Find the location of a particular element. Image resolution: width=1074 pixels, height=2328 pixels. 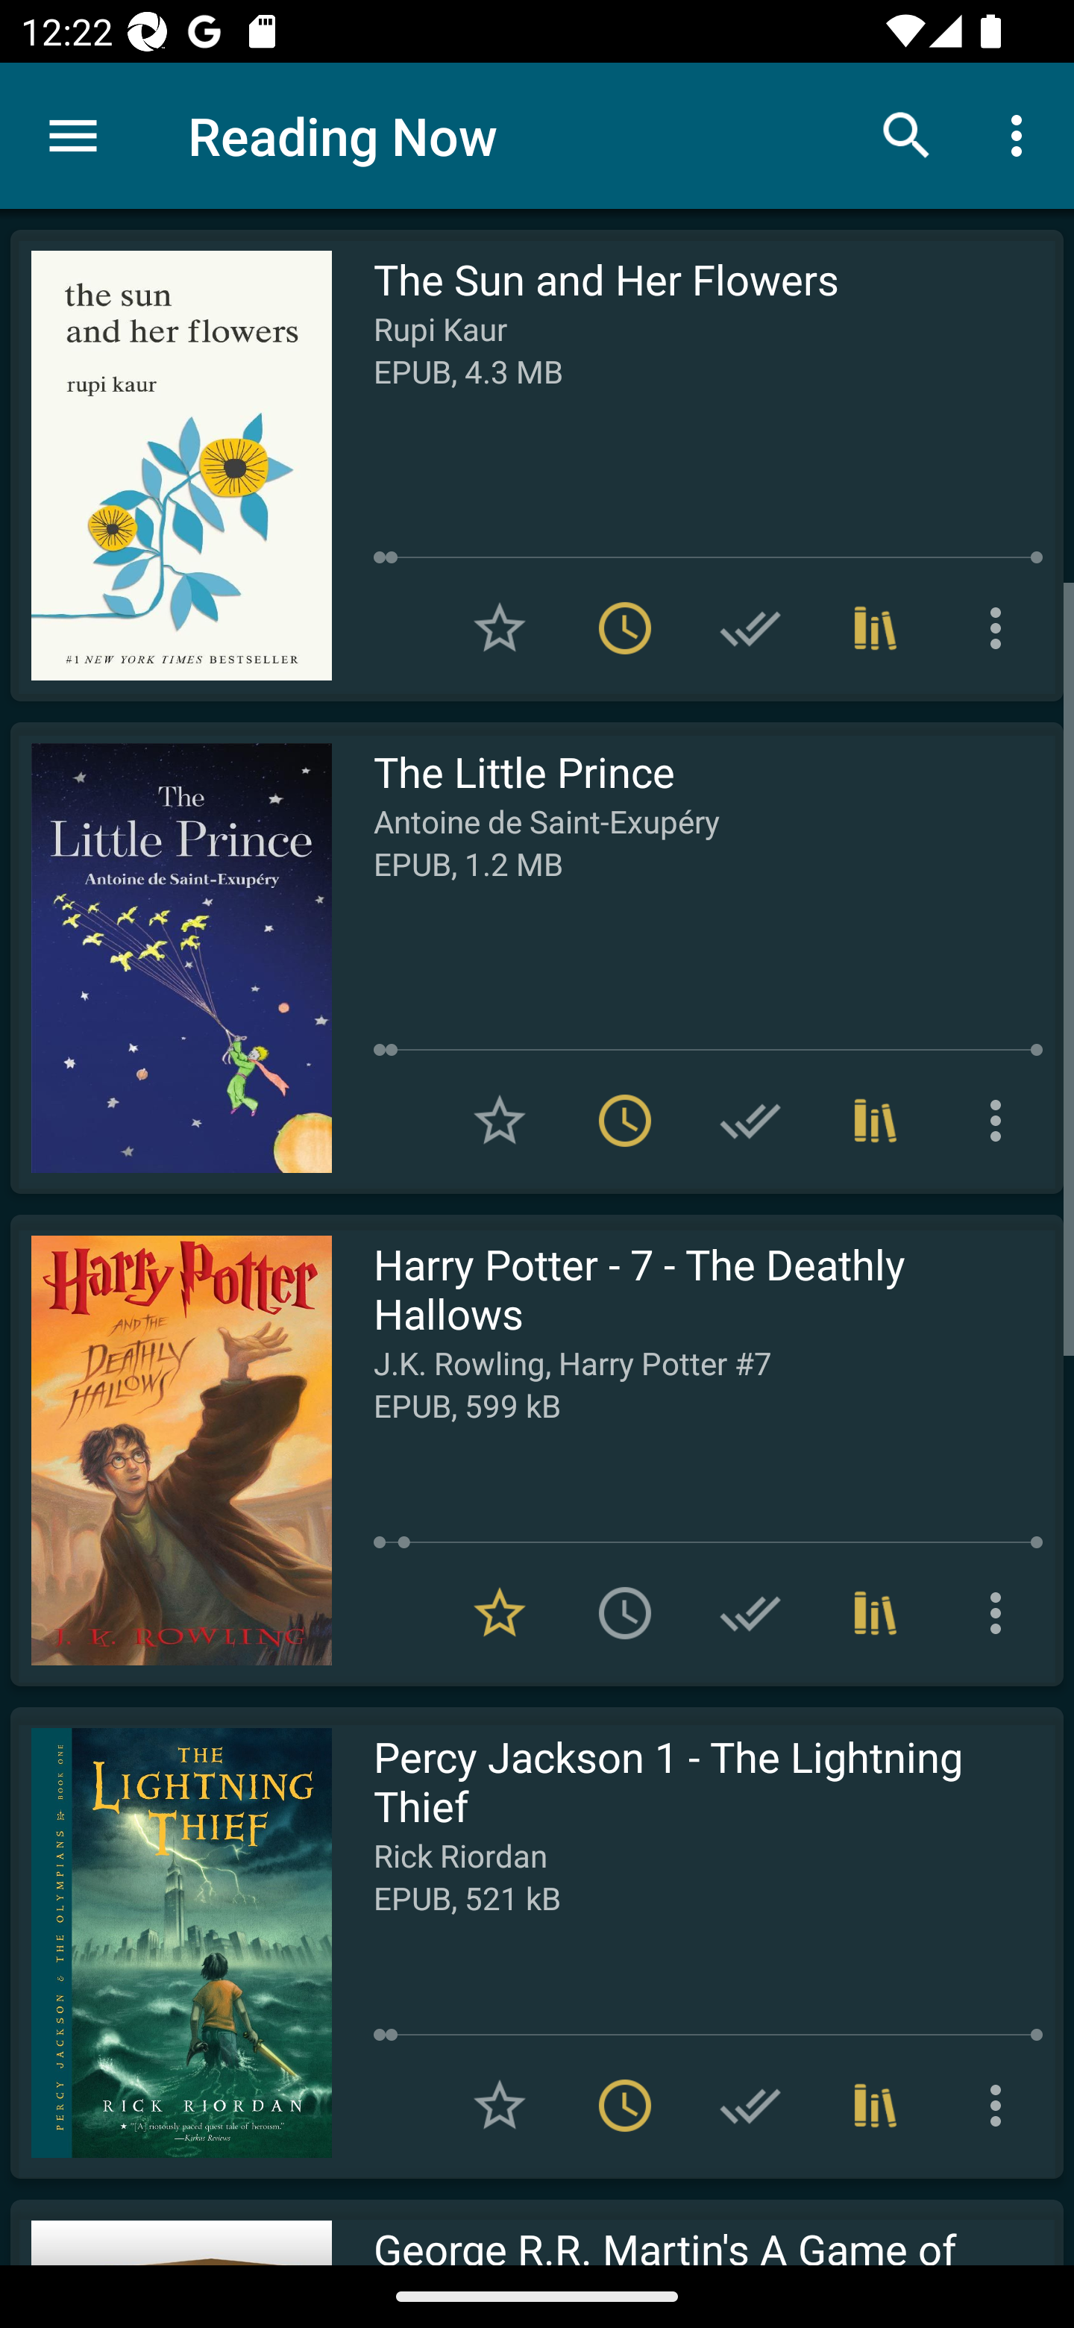

More options is located at coordinates (1001, 1613).